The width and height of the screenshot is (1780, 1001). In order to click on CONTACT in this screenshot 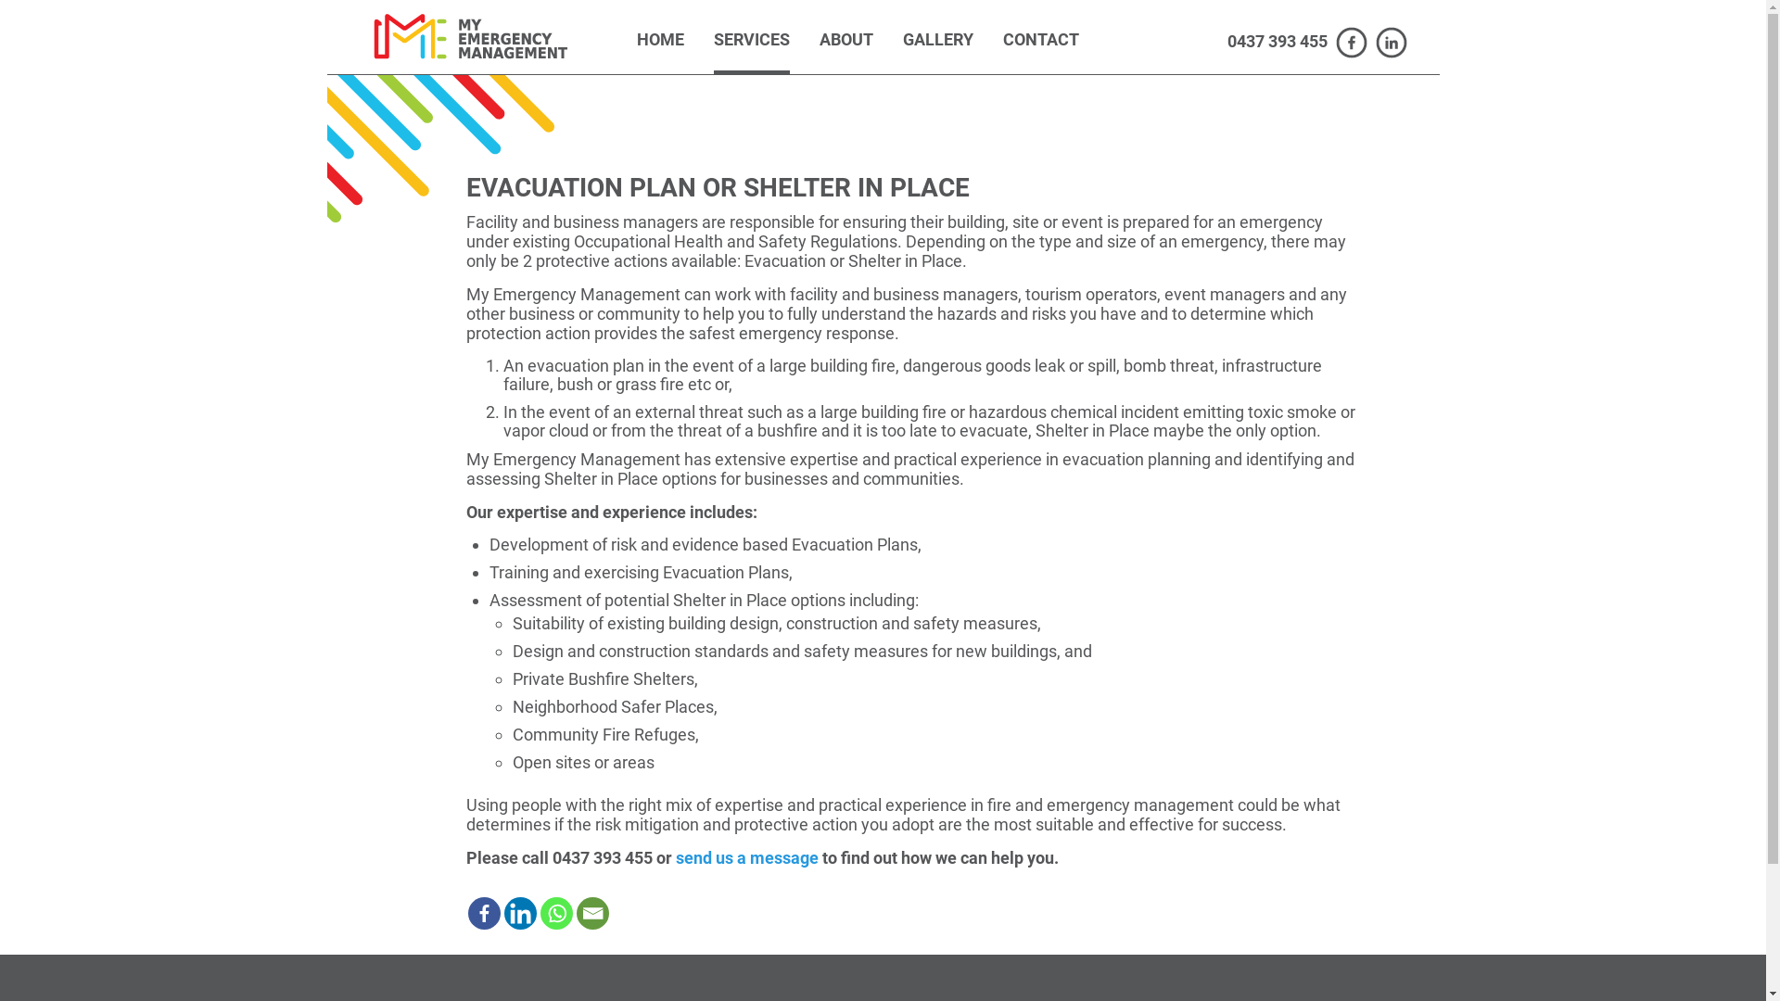, I will do `click(1041, 52)`.